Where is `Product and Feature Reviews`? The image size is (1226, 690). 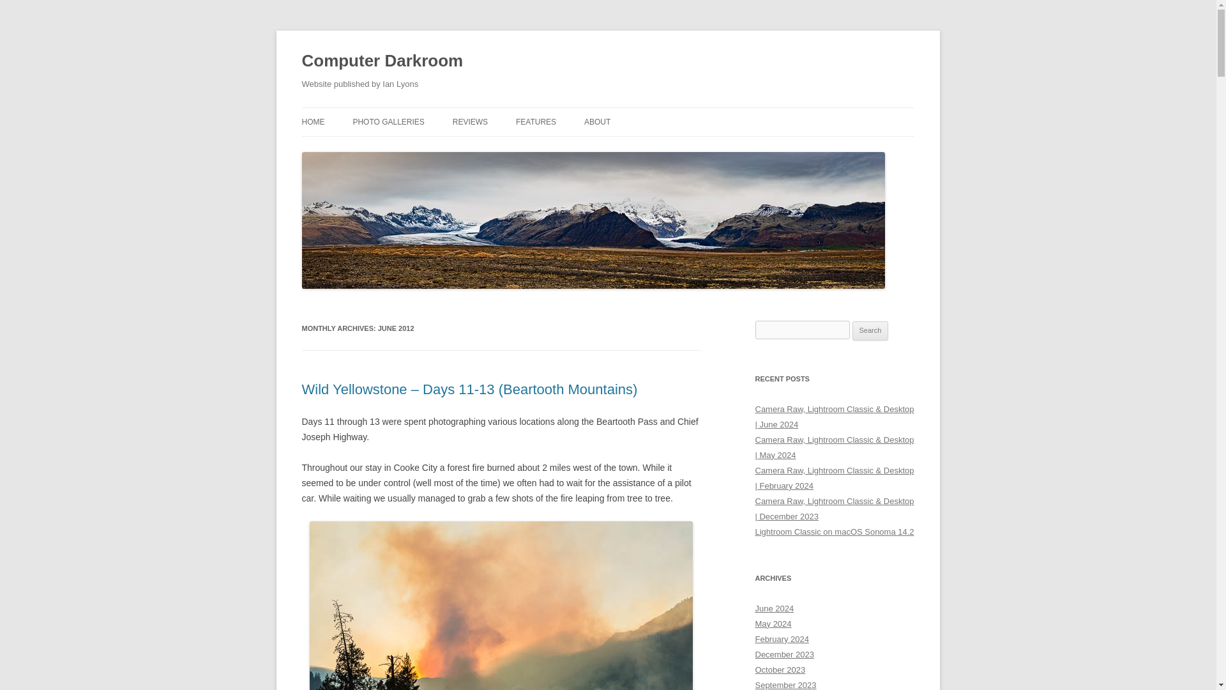 Product and Feature Reviews is located at coordinates (470, 121).